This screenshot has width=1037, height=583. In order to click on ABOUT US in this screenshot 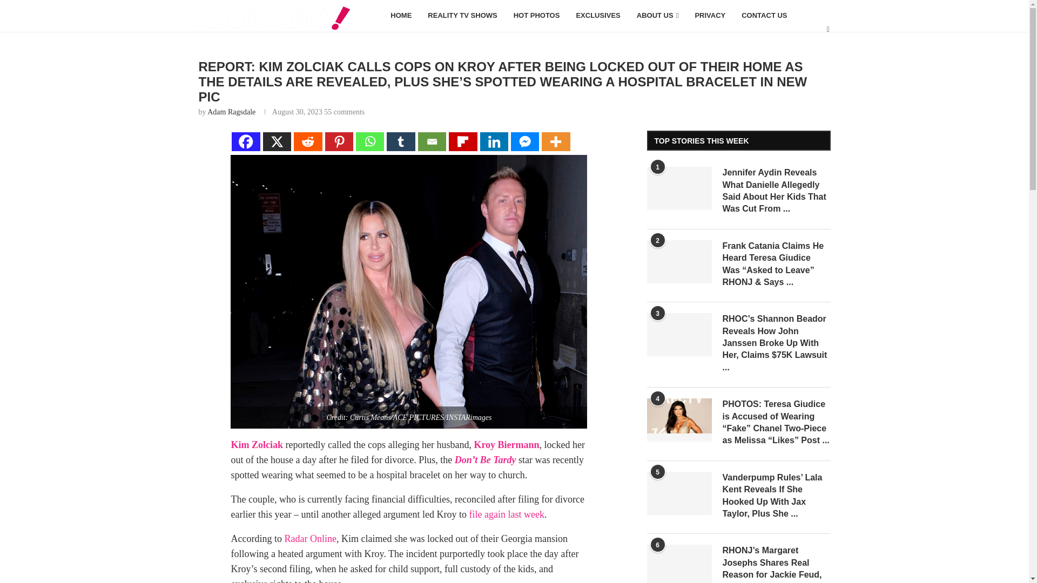, I will do `click(657, 16)`.